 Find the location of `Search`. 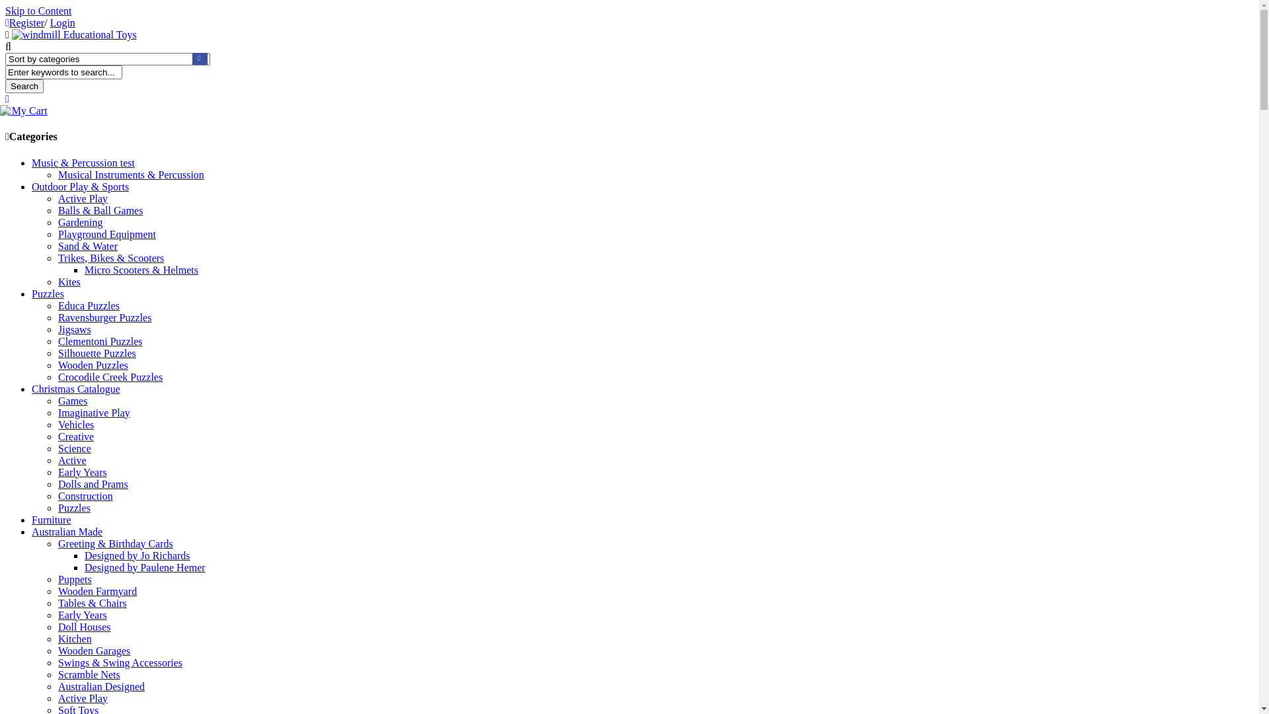

Search is located at coordinates (24, 86).